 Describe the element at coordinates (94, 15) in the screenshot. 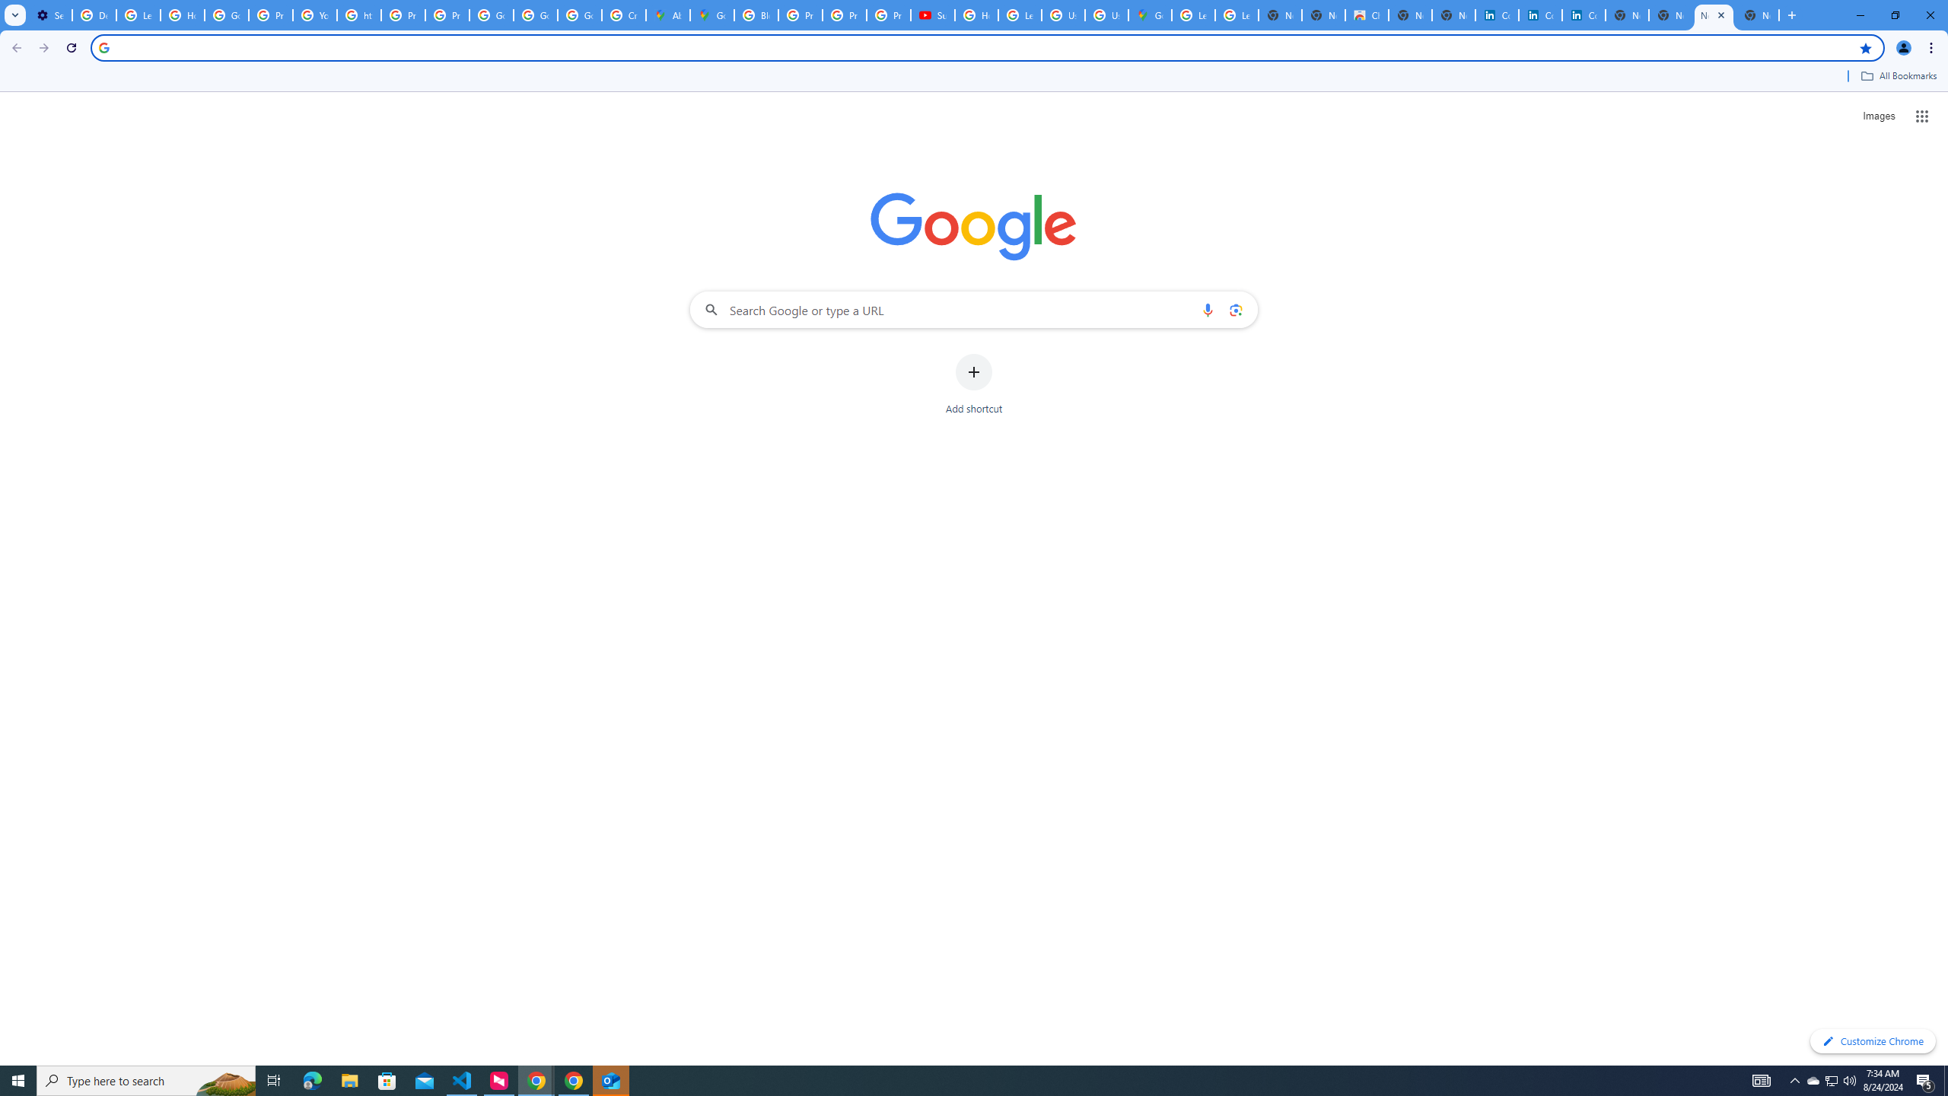

I see `Delete photos & videos - Computer - Google Photos Help` at that location.